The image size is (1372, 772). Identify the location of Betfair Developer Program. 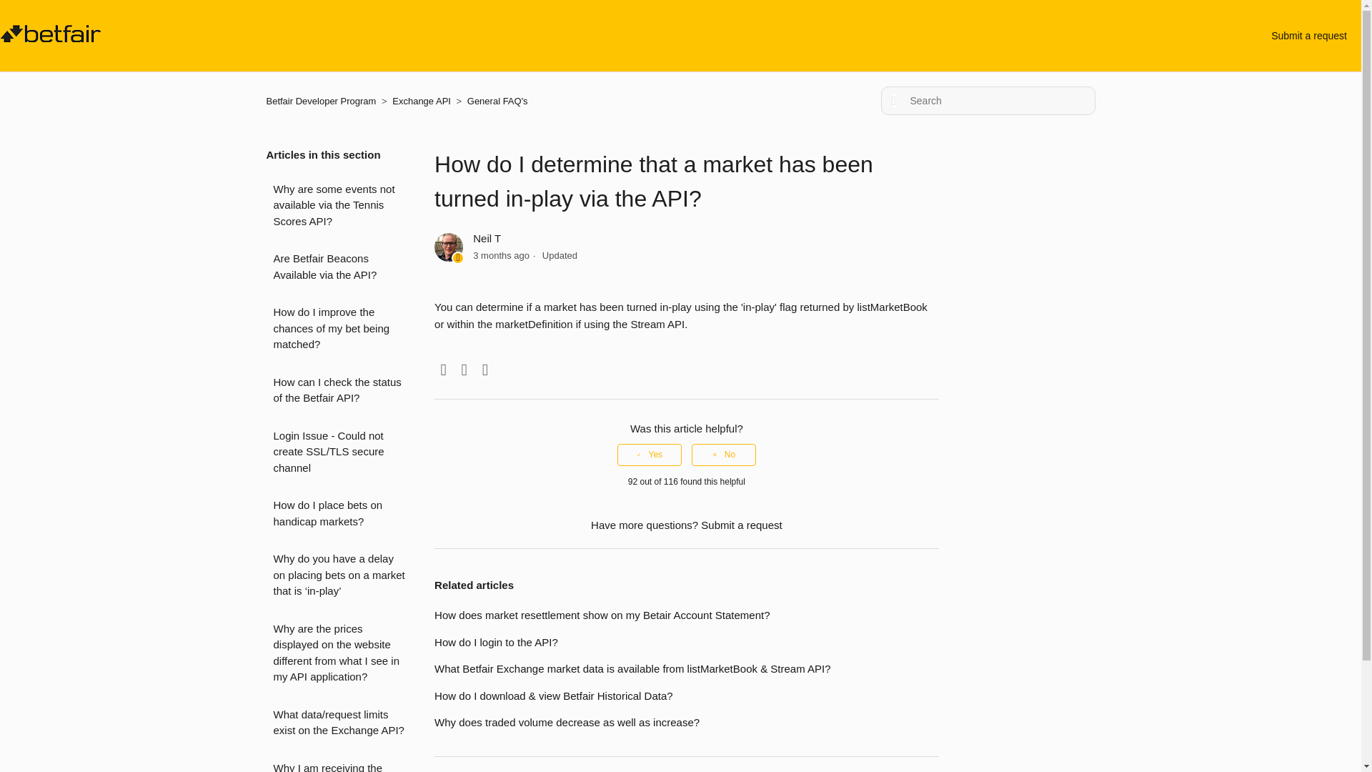
(322, 101).